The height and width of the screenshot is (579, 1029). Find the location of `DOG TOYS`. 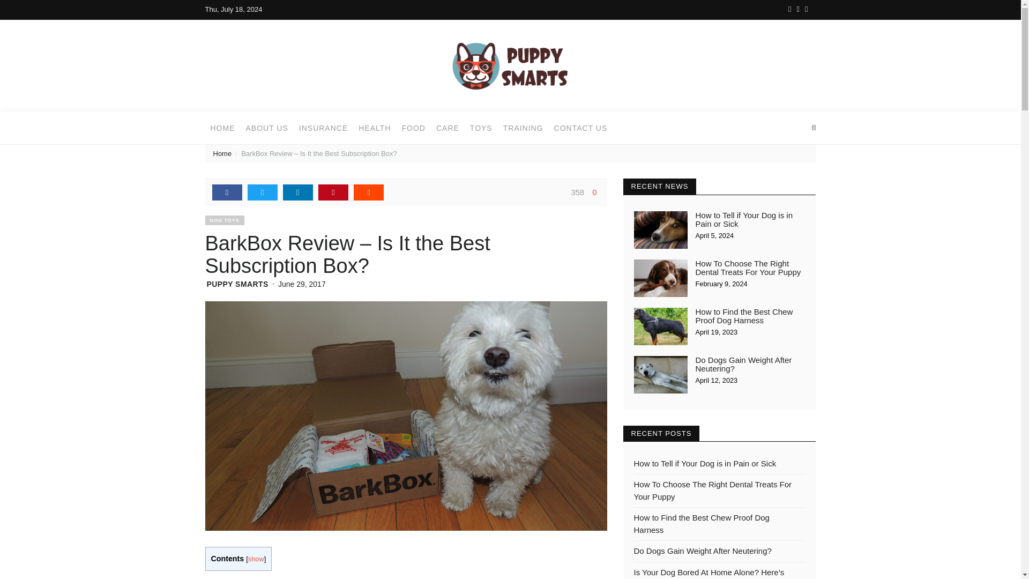

DOG TOYS is located at coordinates (224, 220).